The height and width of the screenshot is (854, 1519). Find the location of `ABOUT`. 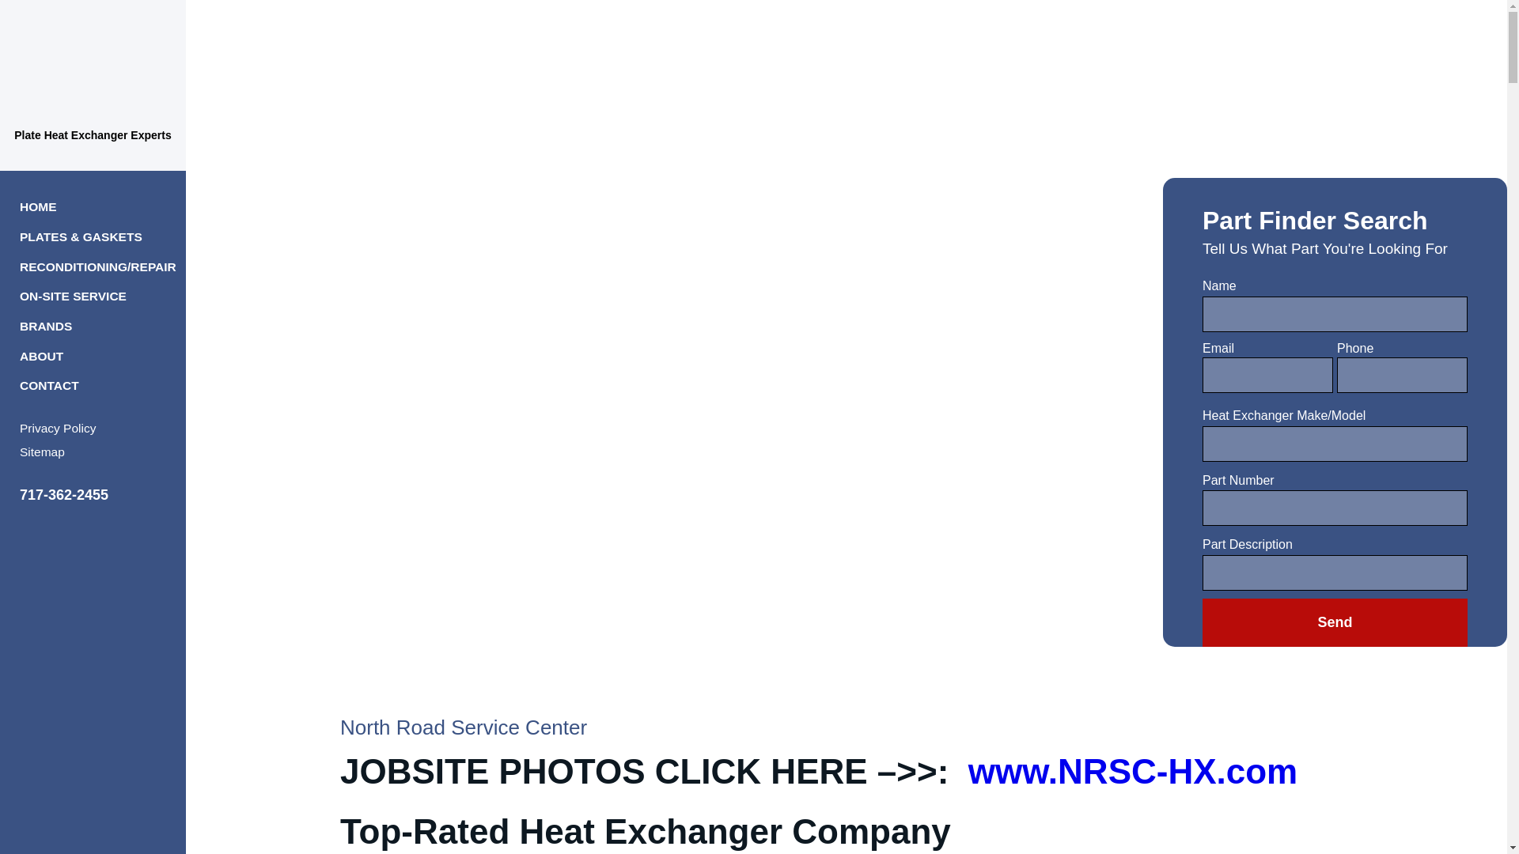

ABOUT is located at coordinates (41, 356).